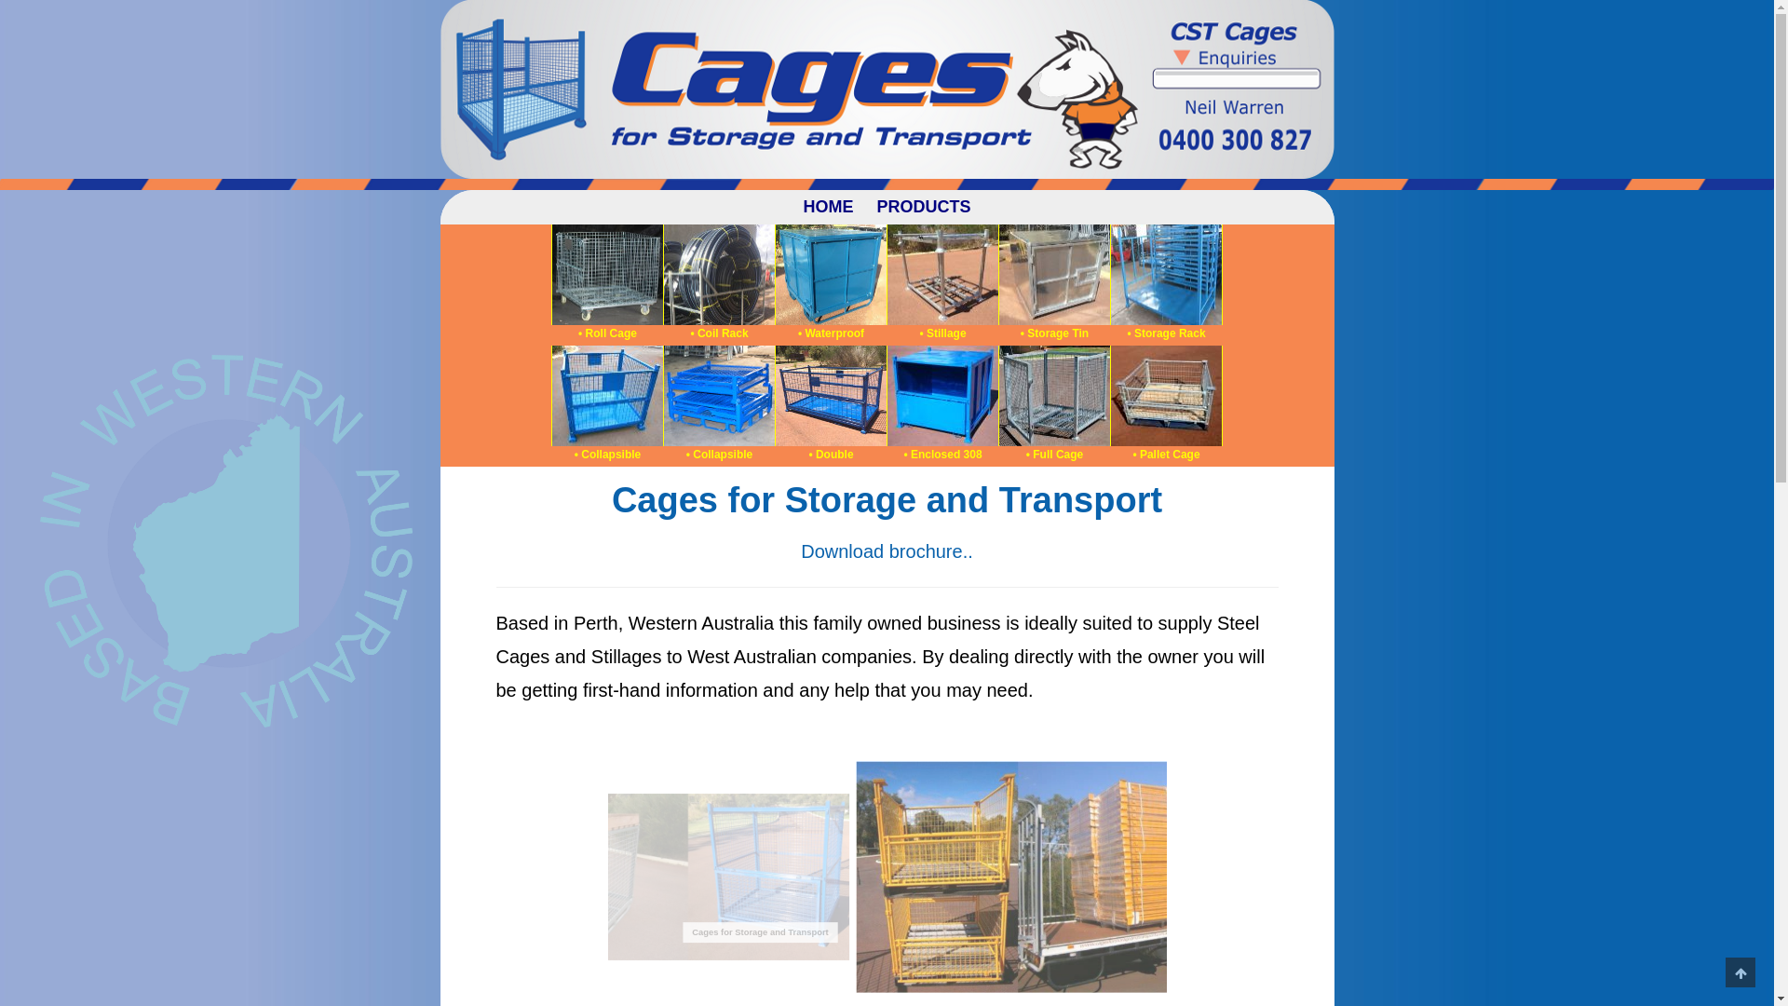 The height and width of the screenshot is (1006, 1788). What do you see at coordinates (831, 396) in the screenshot?
I see `Collapsible Cage` at bounding box center [831, 396].